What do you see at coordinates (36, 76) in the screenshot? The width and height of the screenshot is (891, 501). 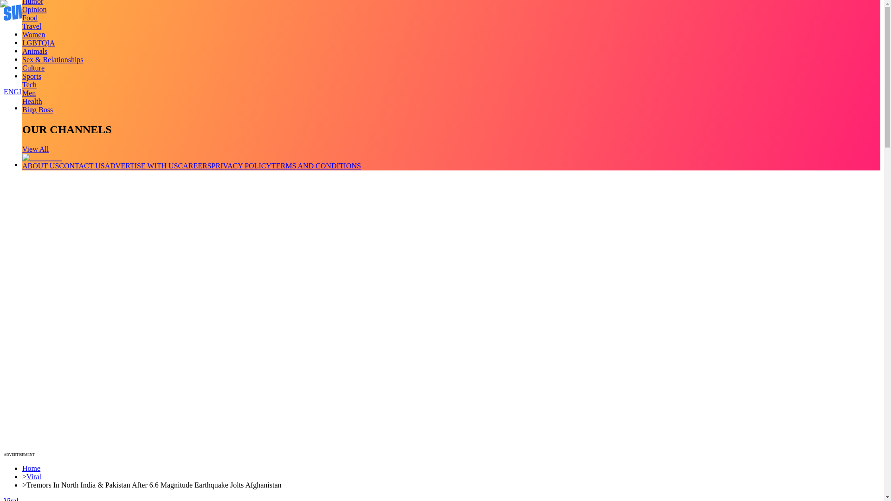 I see `Spotlight` at bounding box center [36, 76].